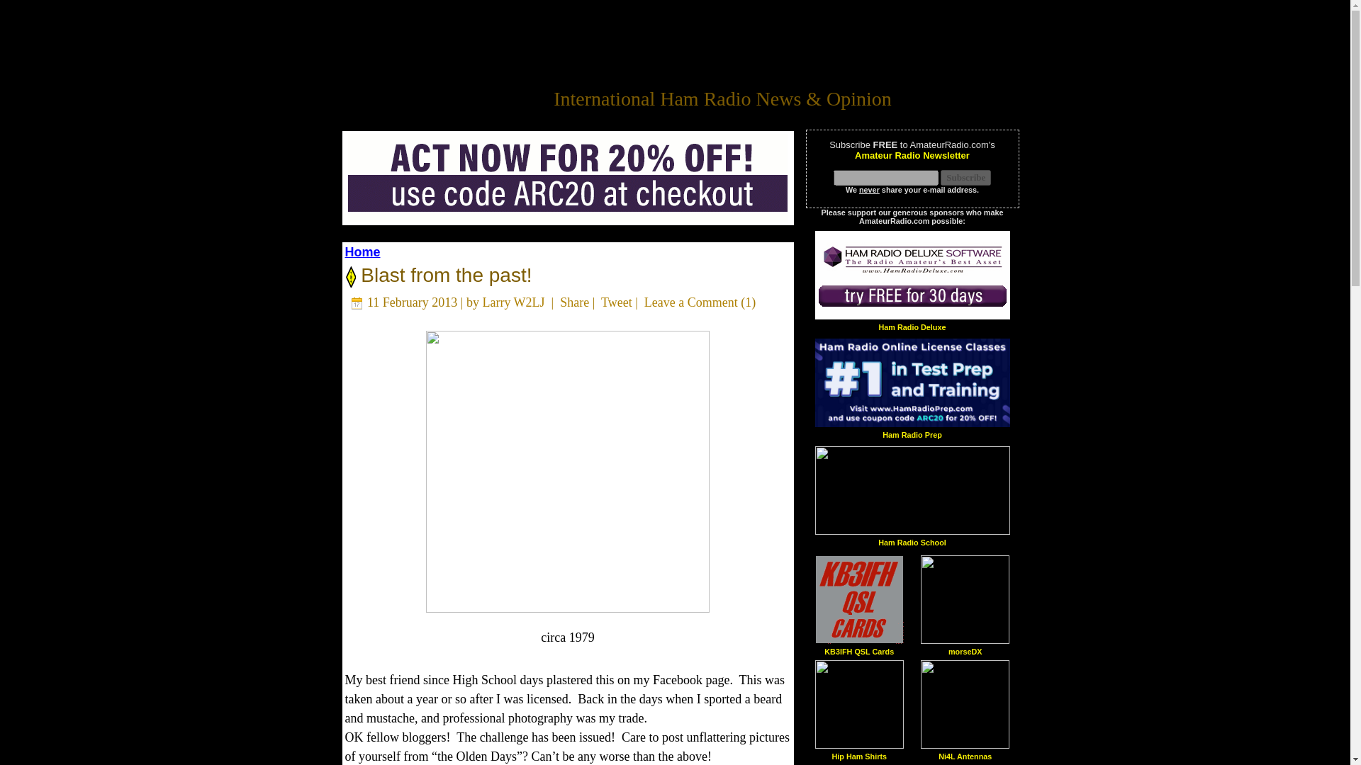 The image size is (1361, 765). What do you see at coordinates (362, 252) in the screenshot?
I see `Home` at bounding box center [362, 252].